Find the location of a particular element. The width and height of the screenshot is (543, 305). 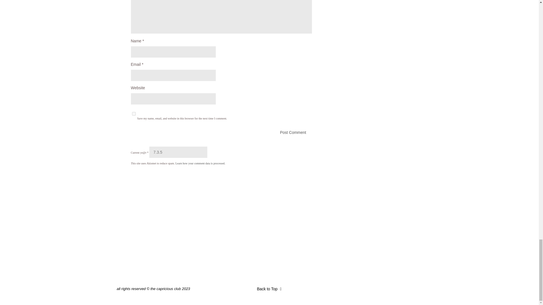

Learn how your comment data is processed is located at coordinates (200, 163).